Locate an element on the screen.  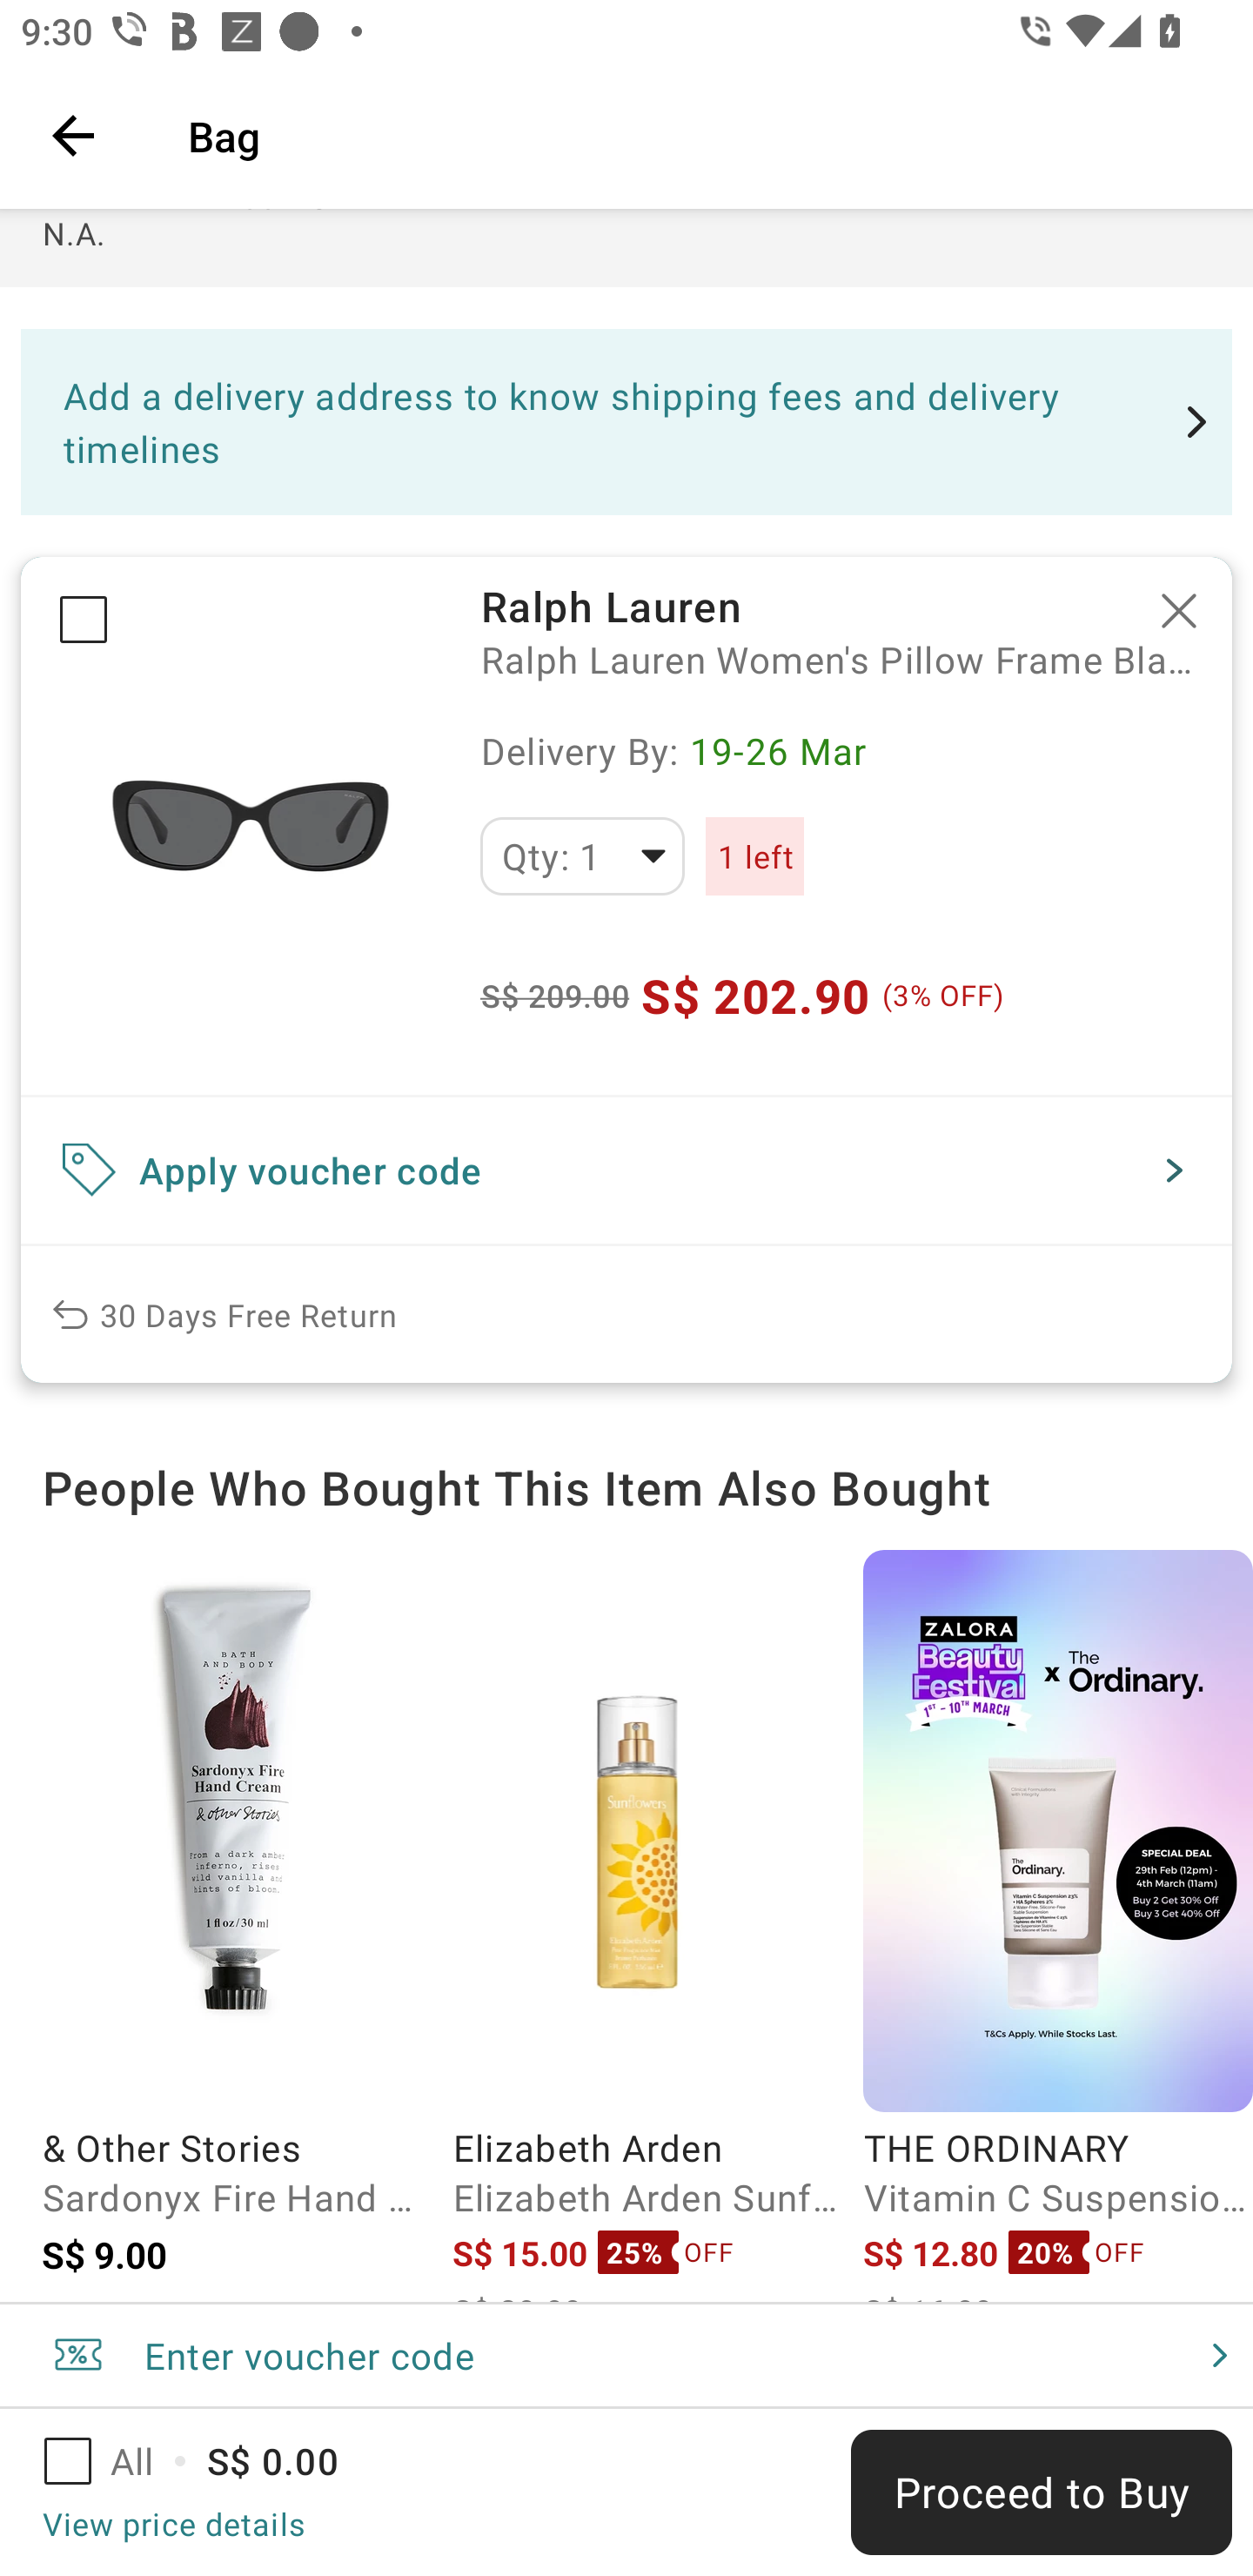
Enter voucher code is located at coordinates (626, 2355).